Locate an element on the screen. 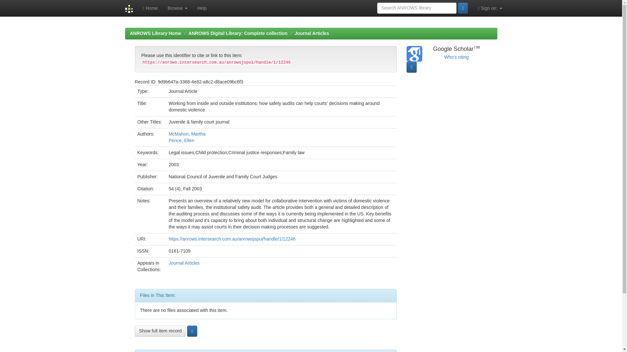 This screenshot has height=352, width=627. Browse is located at coordinates (177, 8).